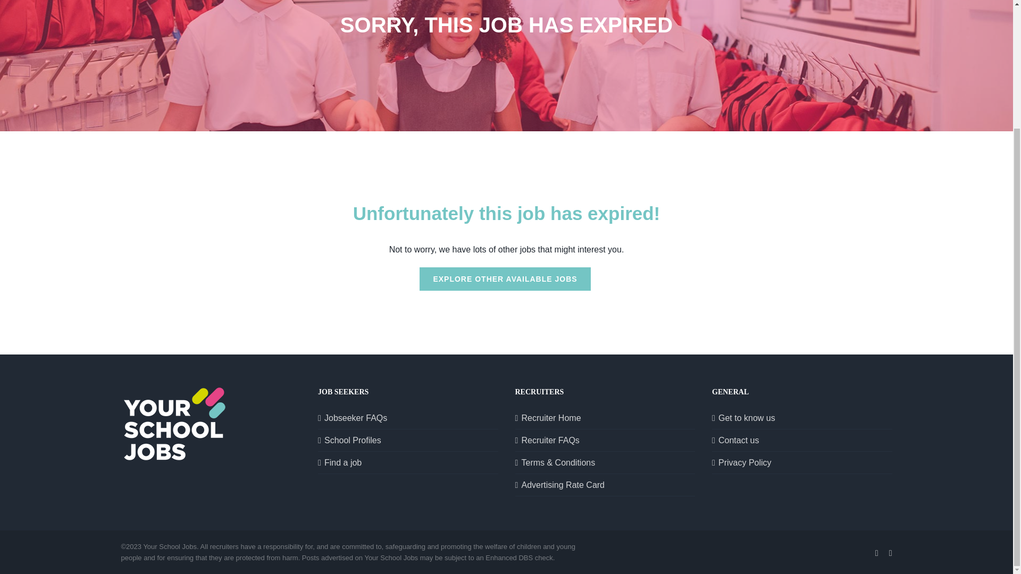 The width and height of the screenshot is (1021, 574). What do you see at coordinates (505, 278) in the screenshot?
I see `EXPLORE OTHER AVAILABLE JOBS` at bounding box center [505, 278].